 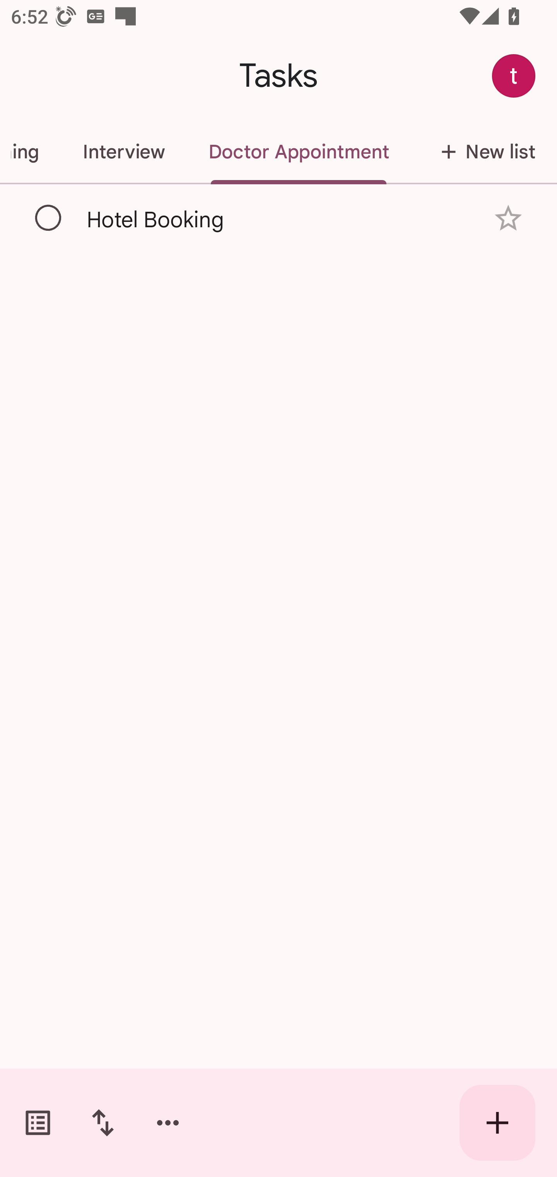 I want to click on Create new task, so click(x=497, y=1123).